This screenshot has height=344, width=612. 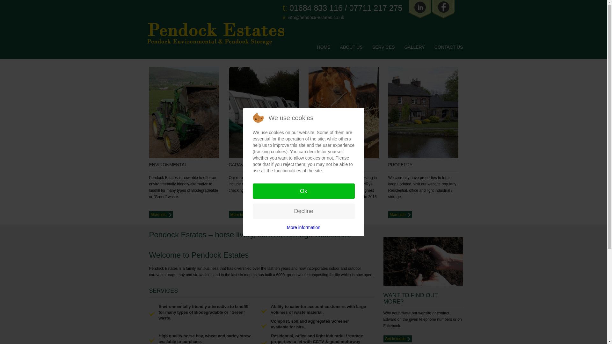 What do you see at coordinates (400, 215) in the screenshot?
I see `More info` at bounding box center [400, 215].